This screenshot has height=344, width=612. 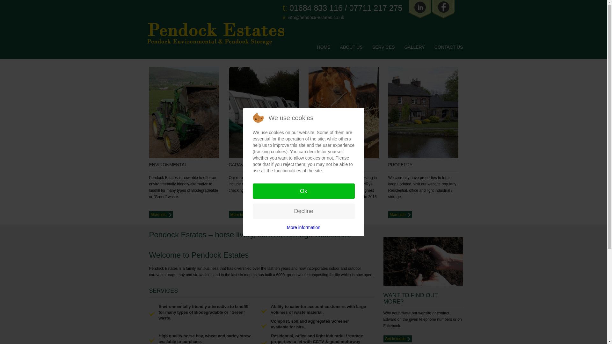 What do you see at coordinates (400, 215) in the screenshot?
I see `More info` at bounding box center [400, 215].